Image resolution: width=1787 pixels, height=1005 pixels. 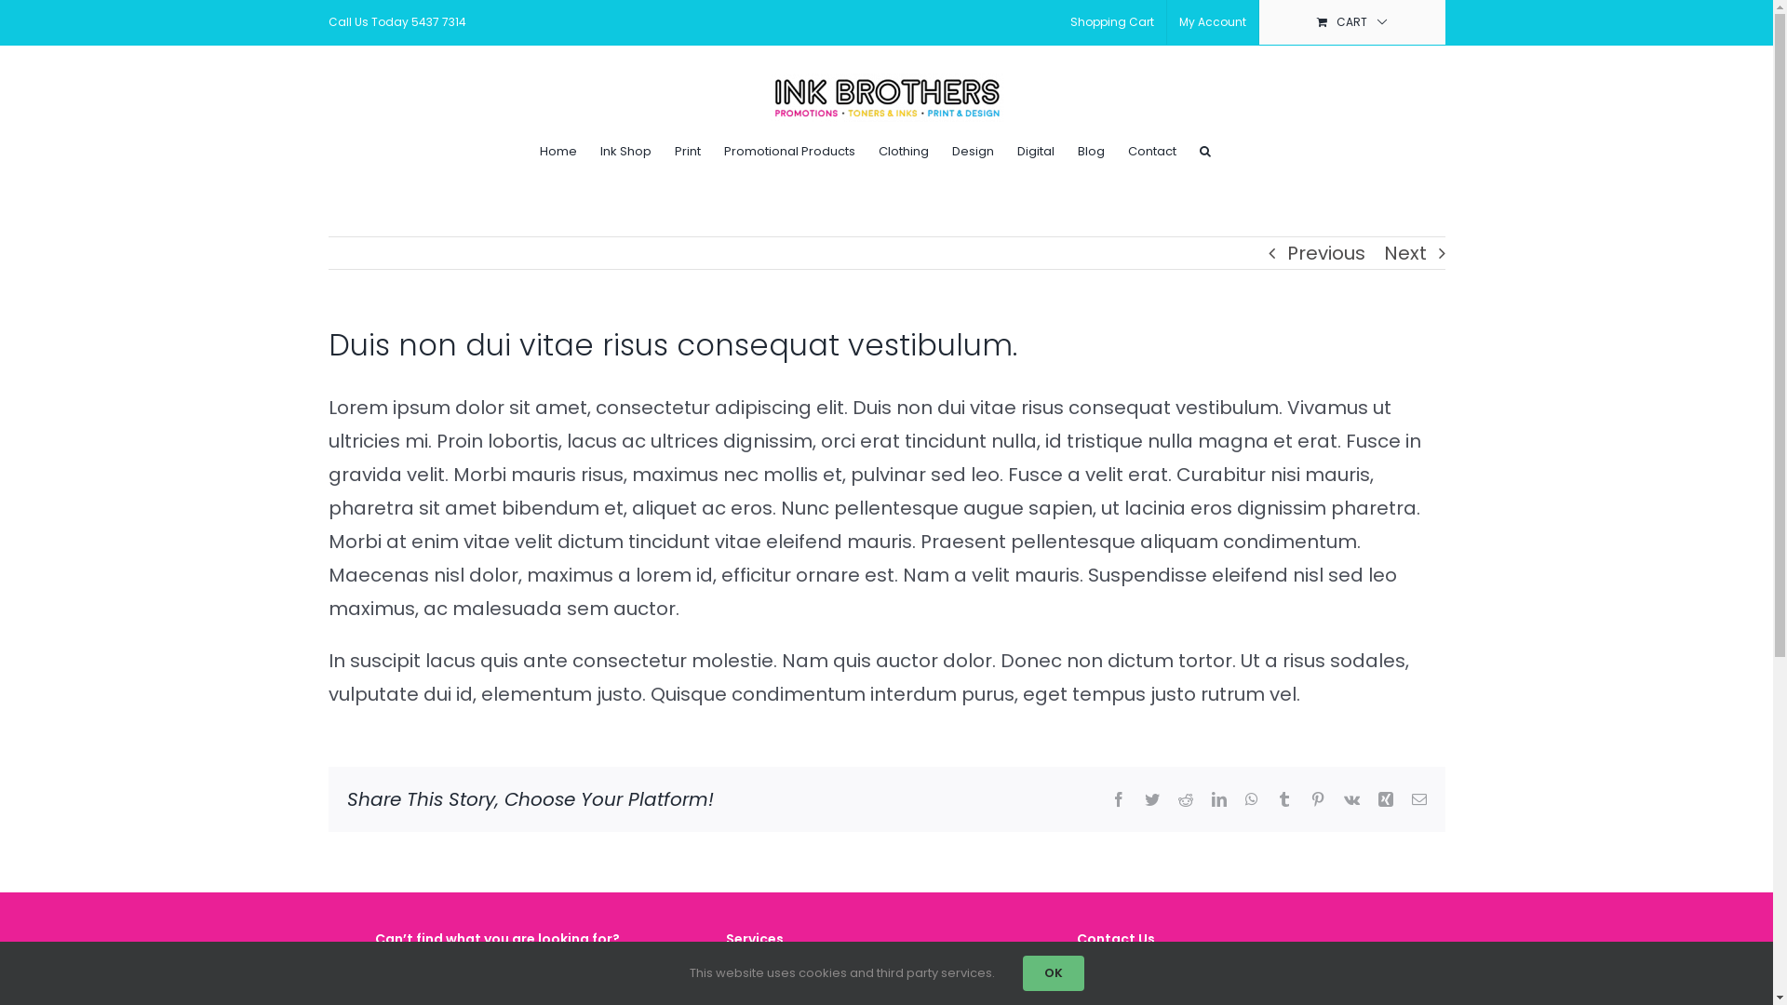 What do you see at coordinates (972, 151) in the screenshot?
I see `Design` at bounding box center [972, 151].